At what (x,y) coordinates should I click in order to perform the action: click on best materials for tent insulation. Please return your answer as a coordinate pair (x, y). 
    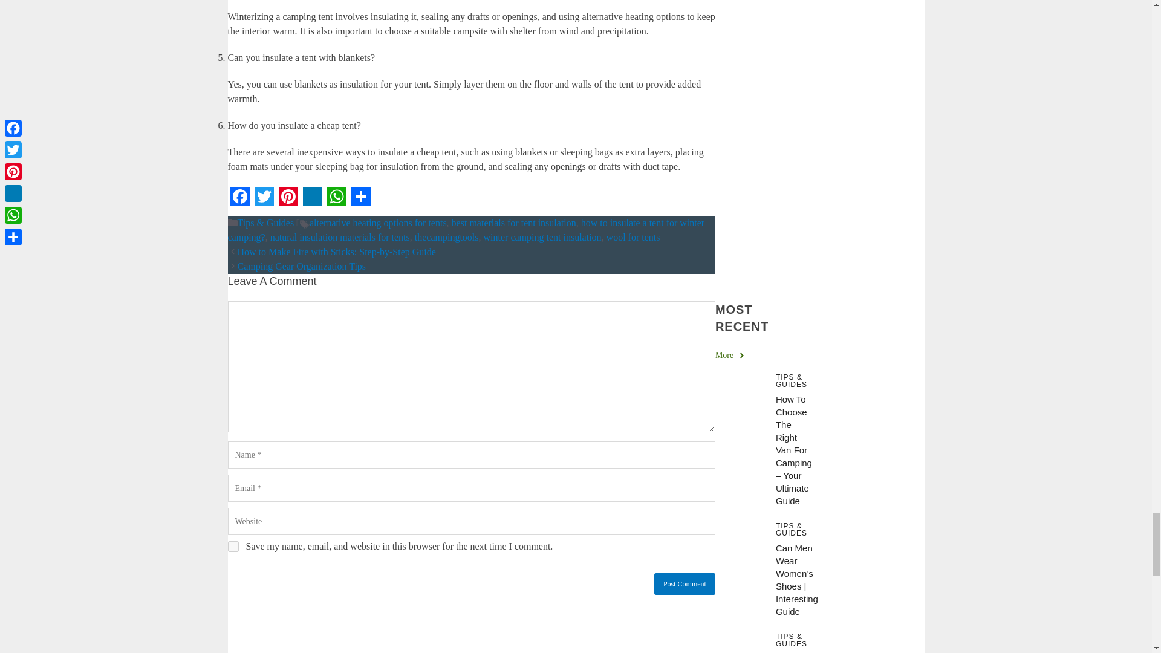
    Looking at the image, I should click on (513, 223).